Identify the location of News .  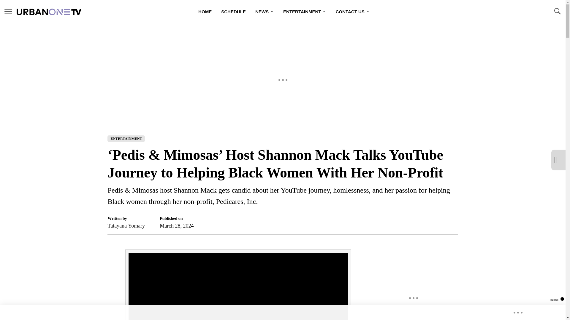
(265, 12).